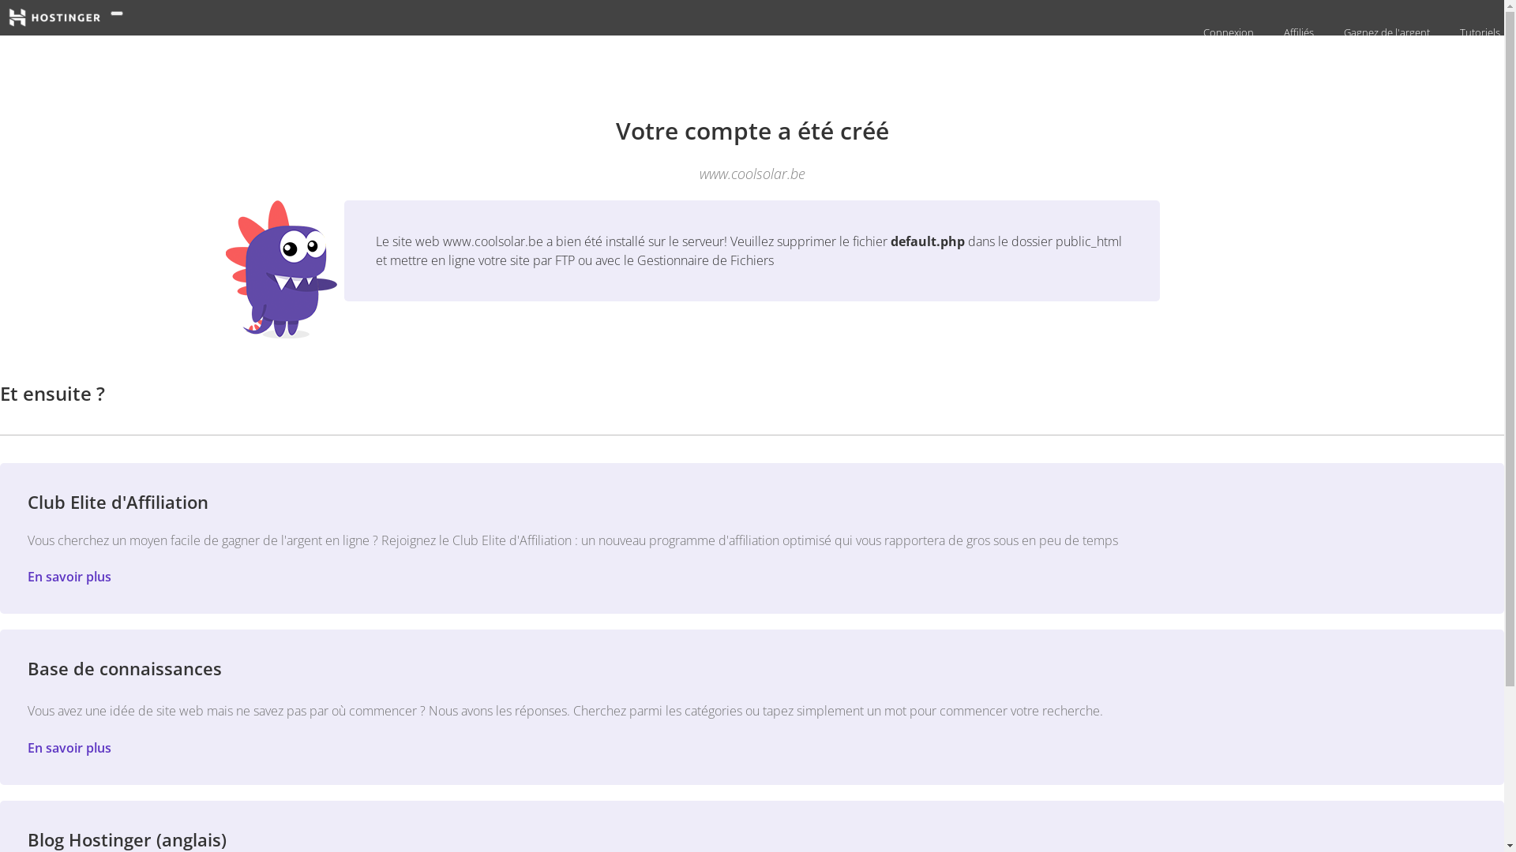  I want to click on Gagnez de l'argent, so click(1385, 32).